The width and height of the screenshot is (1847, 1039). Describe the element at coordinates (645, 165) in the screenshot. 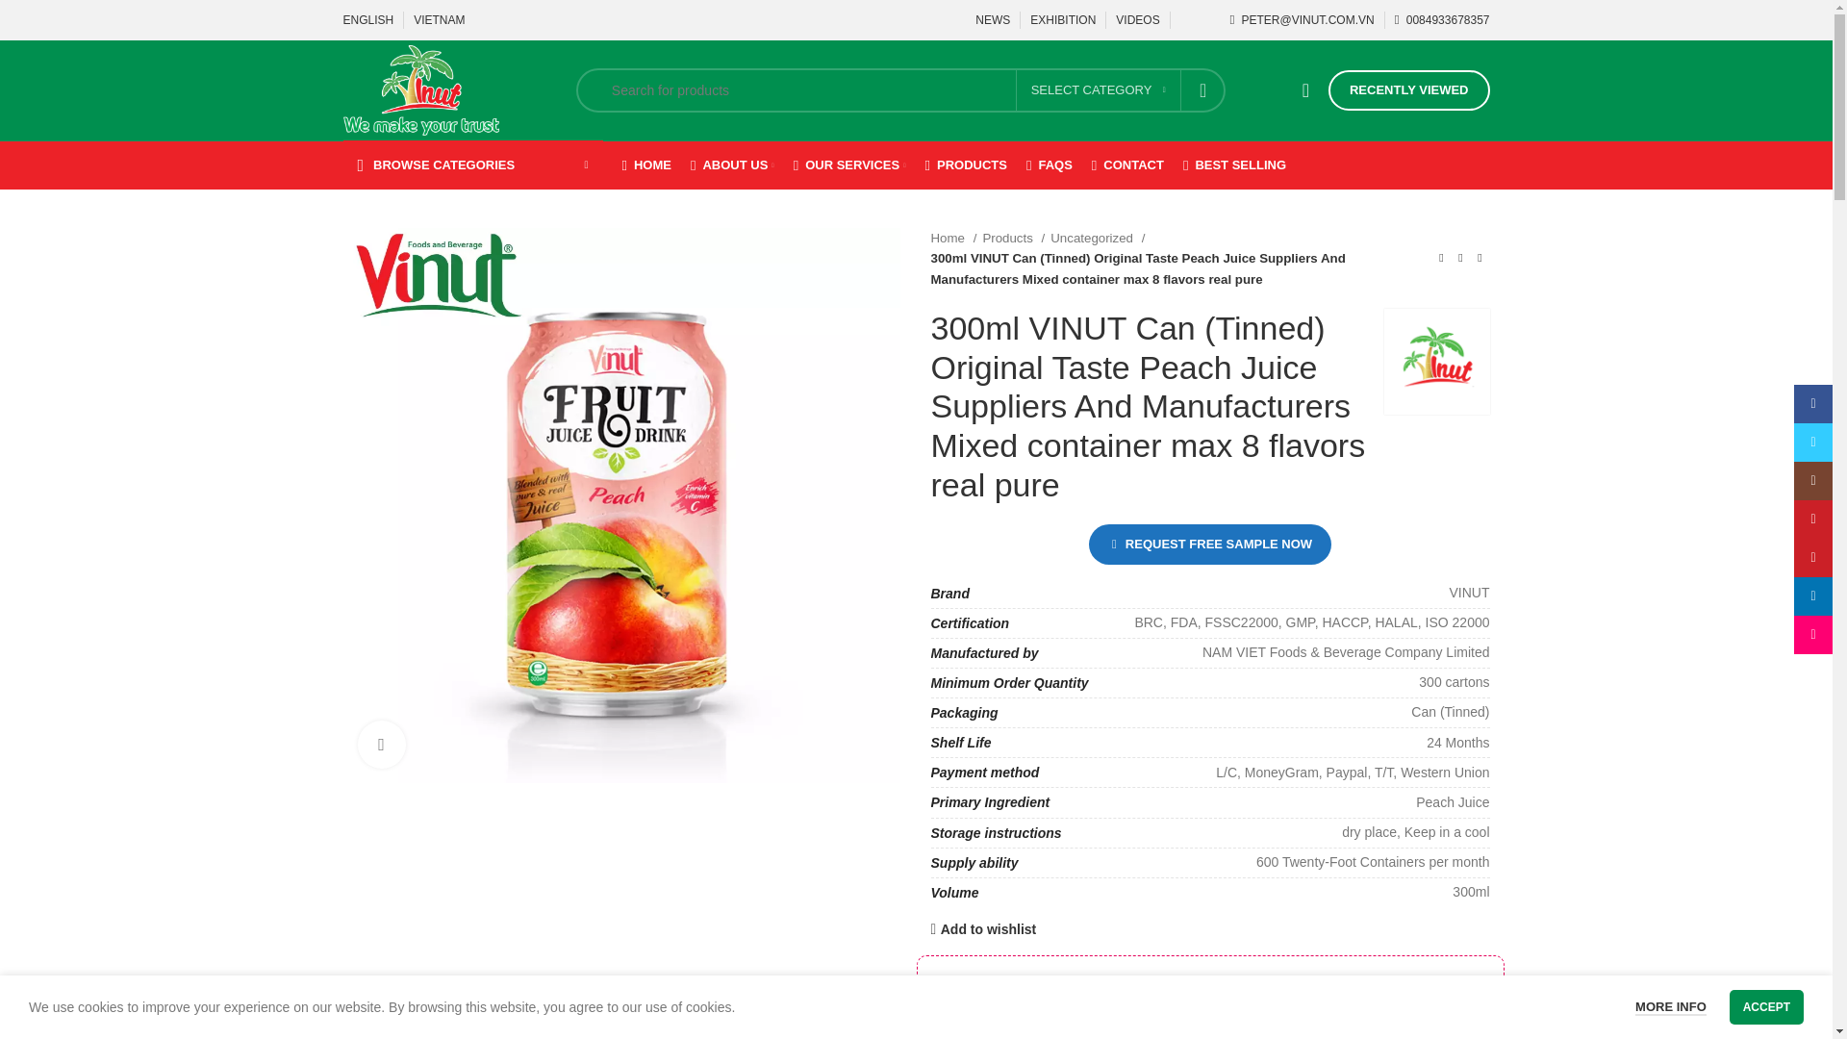

I see `HOME` at that location.